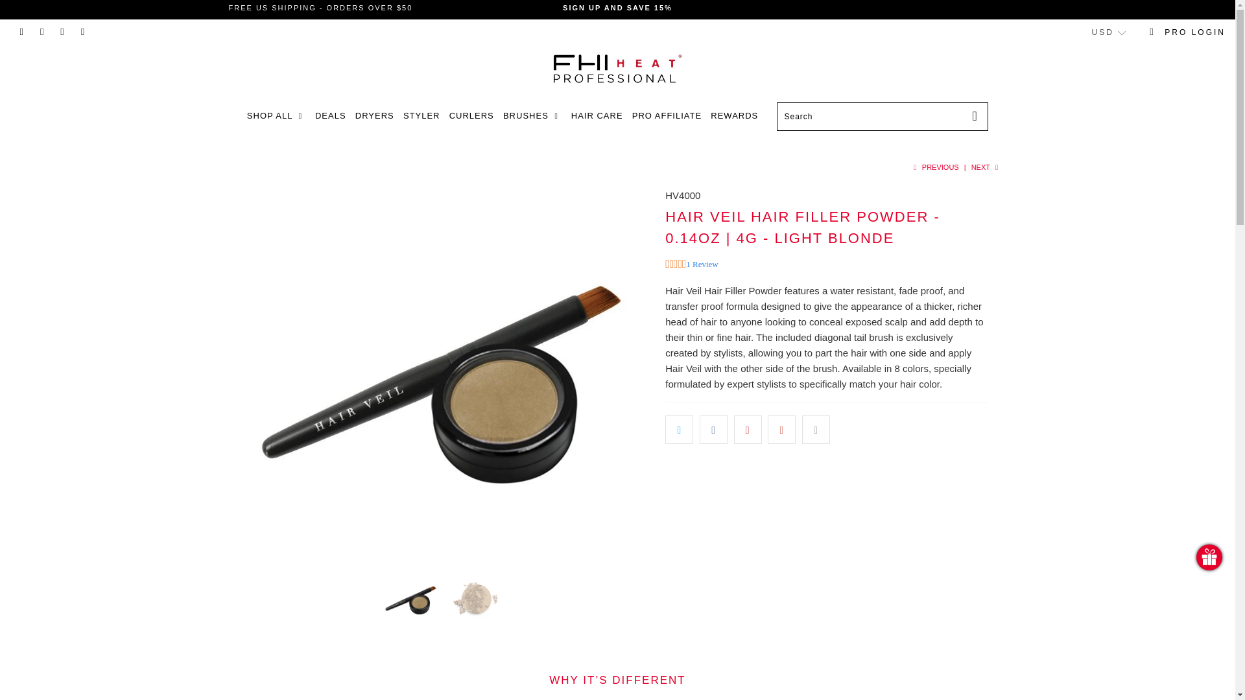  What do you see at coordinates (713, 429) in the screenshot?
I see `Share this on Facebook` at bounding box center [713, 429].